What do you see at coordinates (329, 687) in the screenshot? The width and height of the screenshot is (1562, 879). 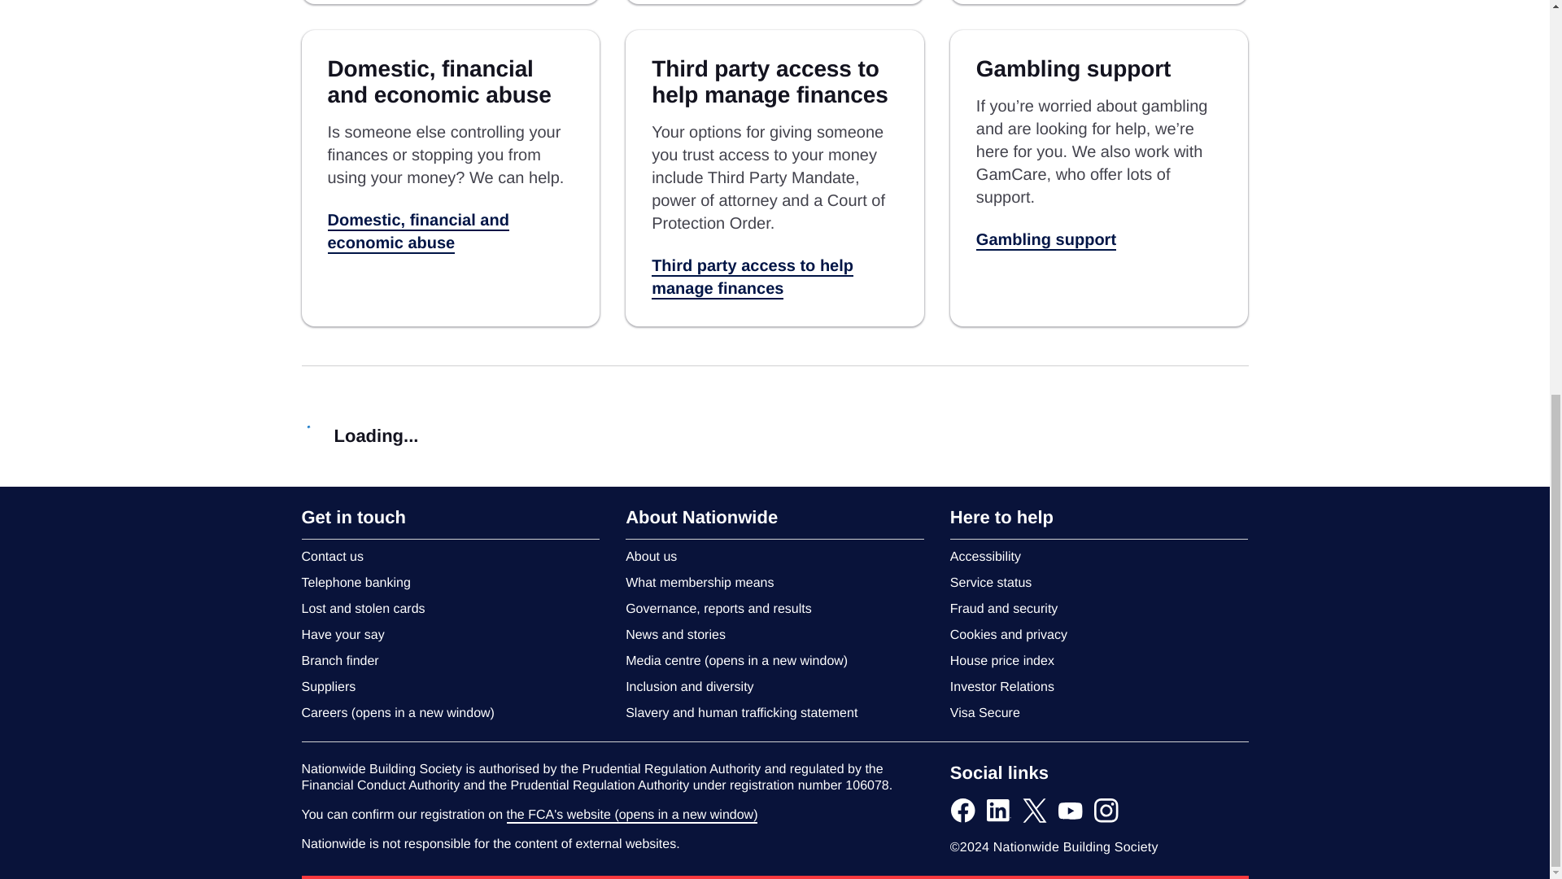 I see `Suppliers` at bounding box center [329, 687].